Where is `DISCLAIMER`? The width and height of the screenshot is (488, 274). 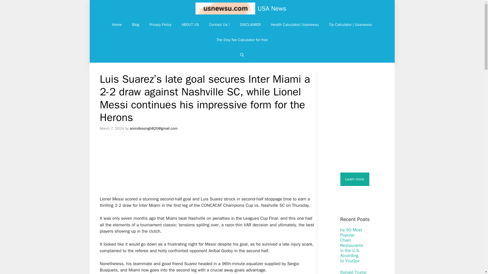 DISCLAIMER is located at coordinates (250, 24).